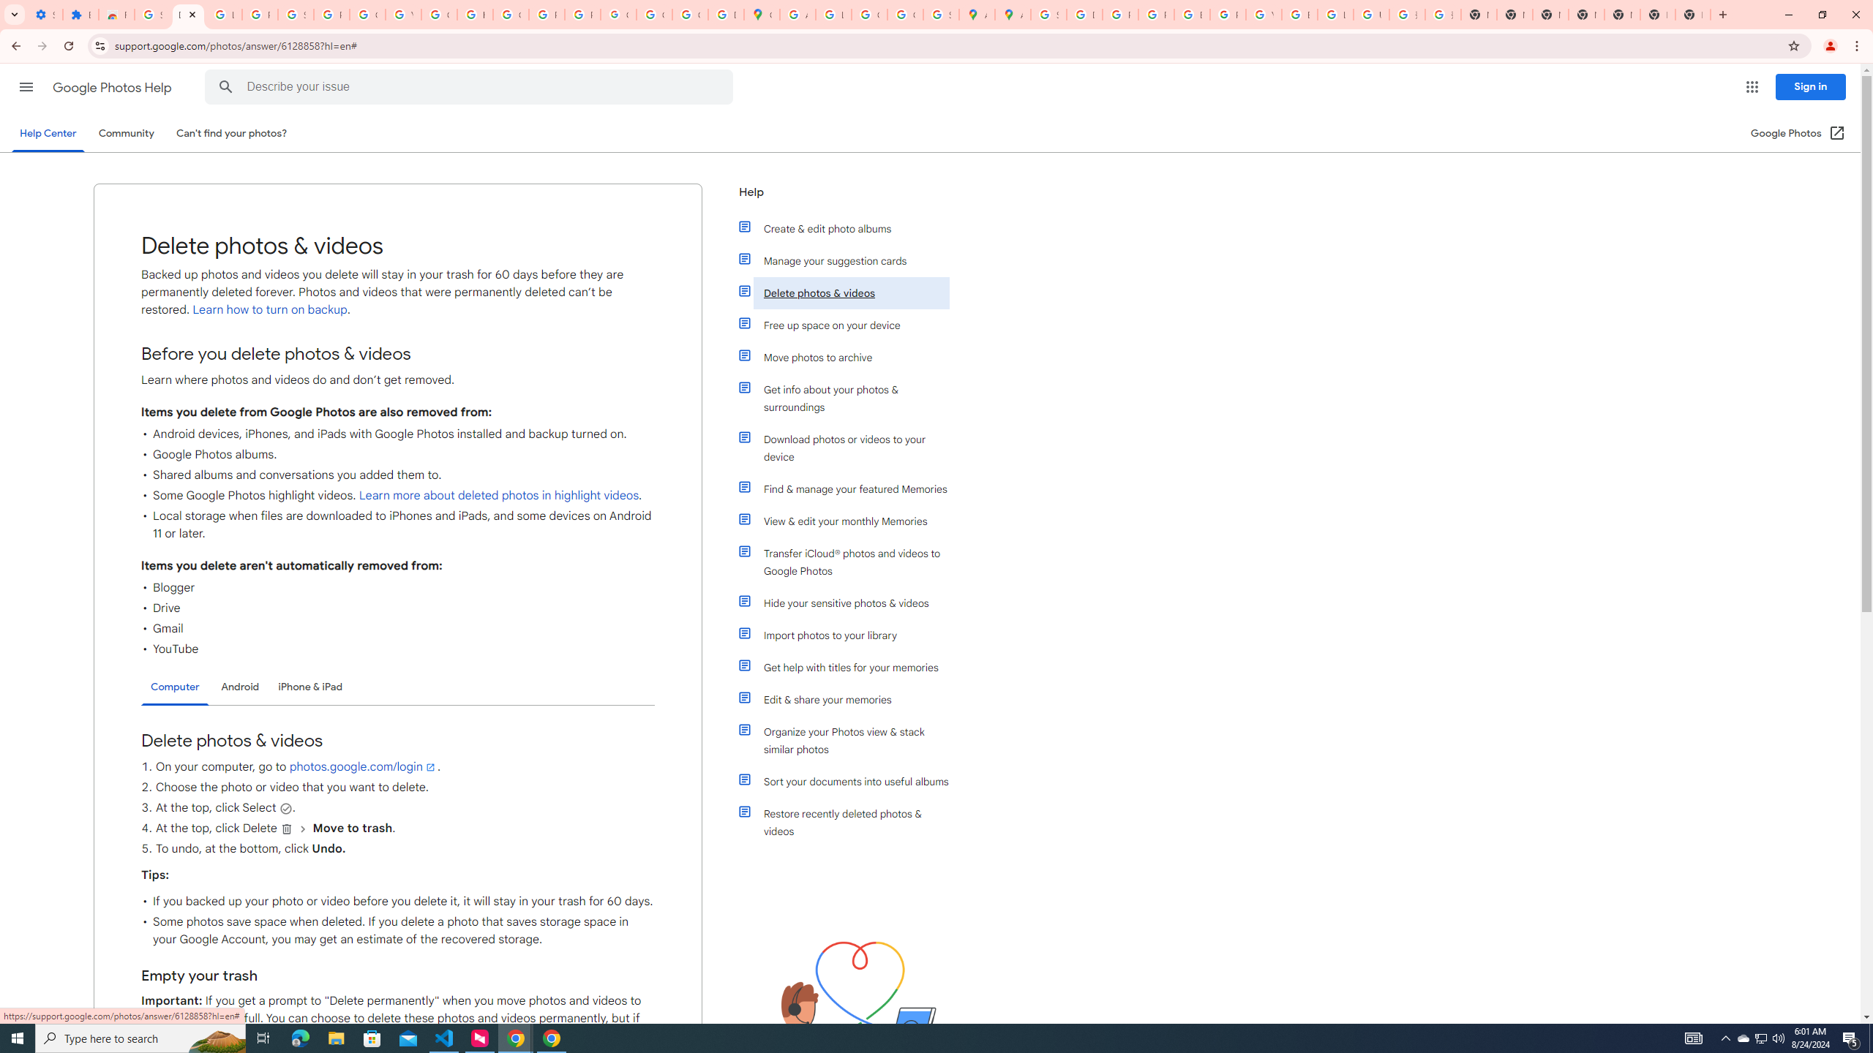 The height and width of the screenshot is (1053, 1873). I want to click on Sign in - Google Accounts, so click(296, 15).